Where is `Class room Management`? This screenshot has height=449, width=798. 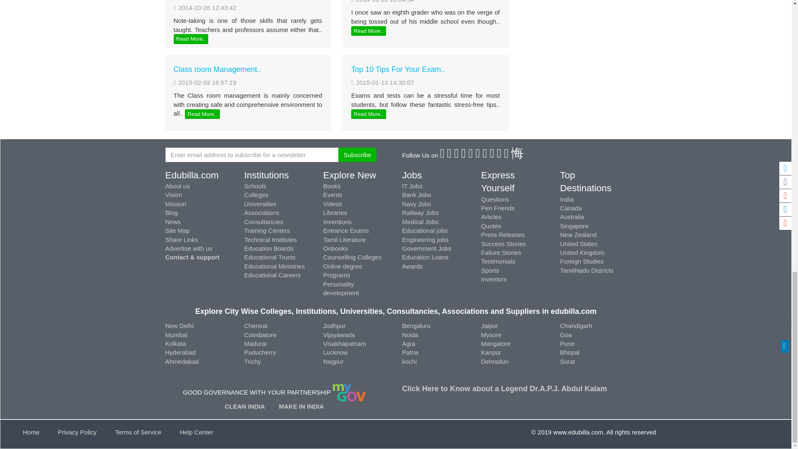 Class room Management is located at coordinates (218, 69).